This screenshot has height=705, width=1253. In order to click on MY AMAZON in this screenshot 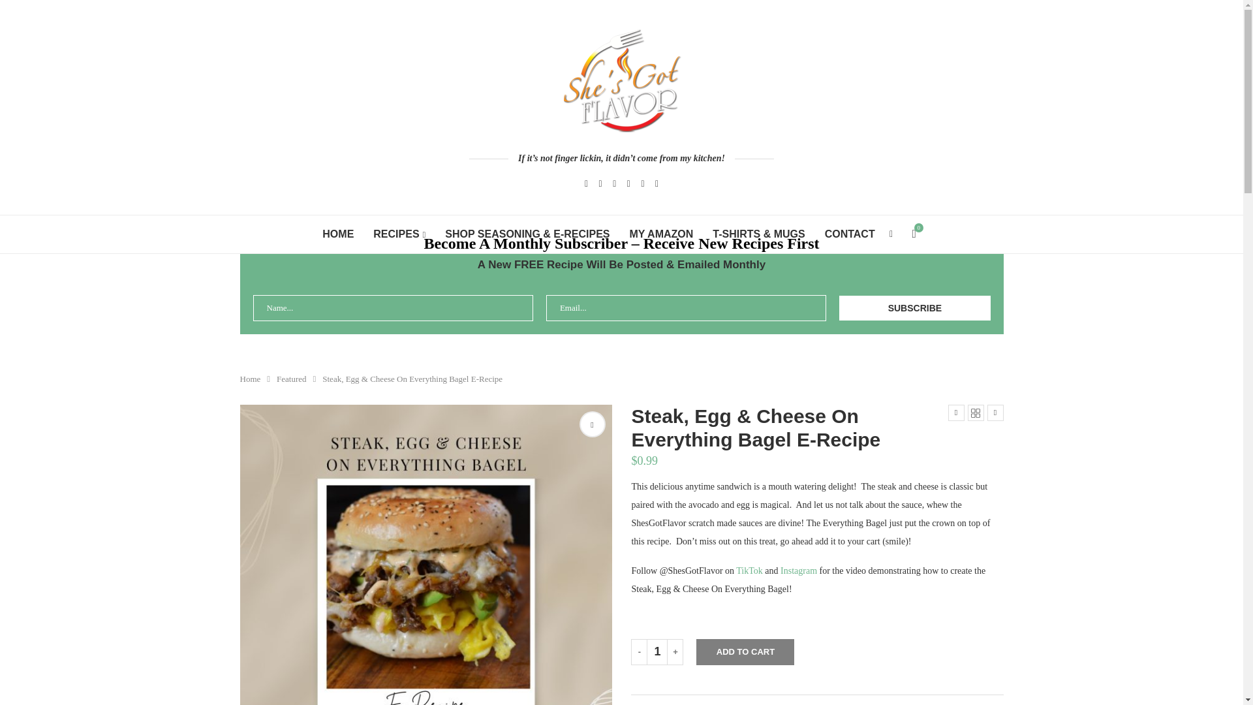, I will do `click(662, 234)`.